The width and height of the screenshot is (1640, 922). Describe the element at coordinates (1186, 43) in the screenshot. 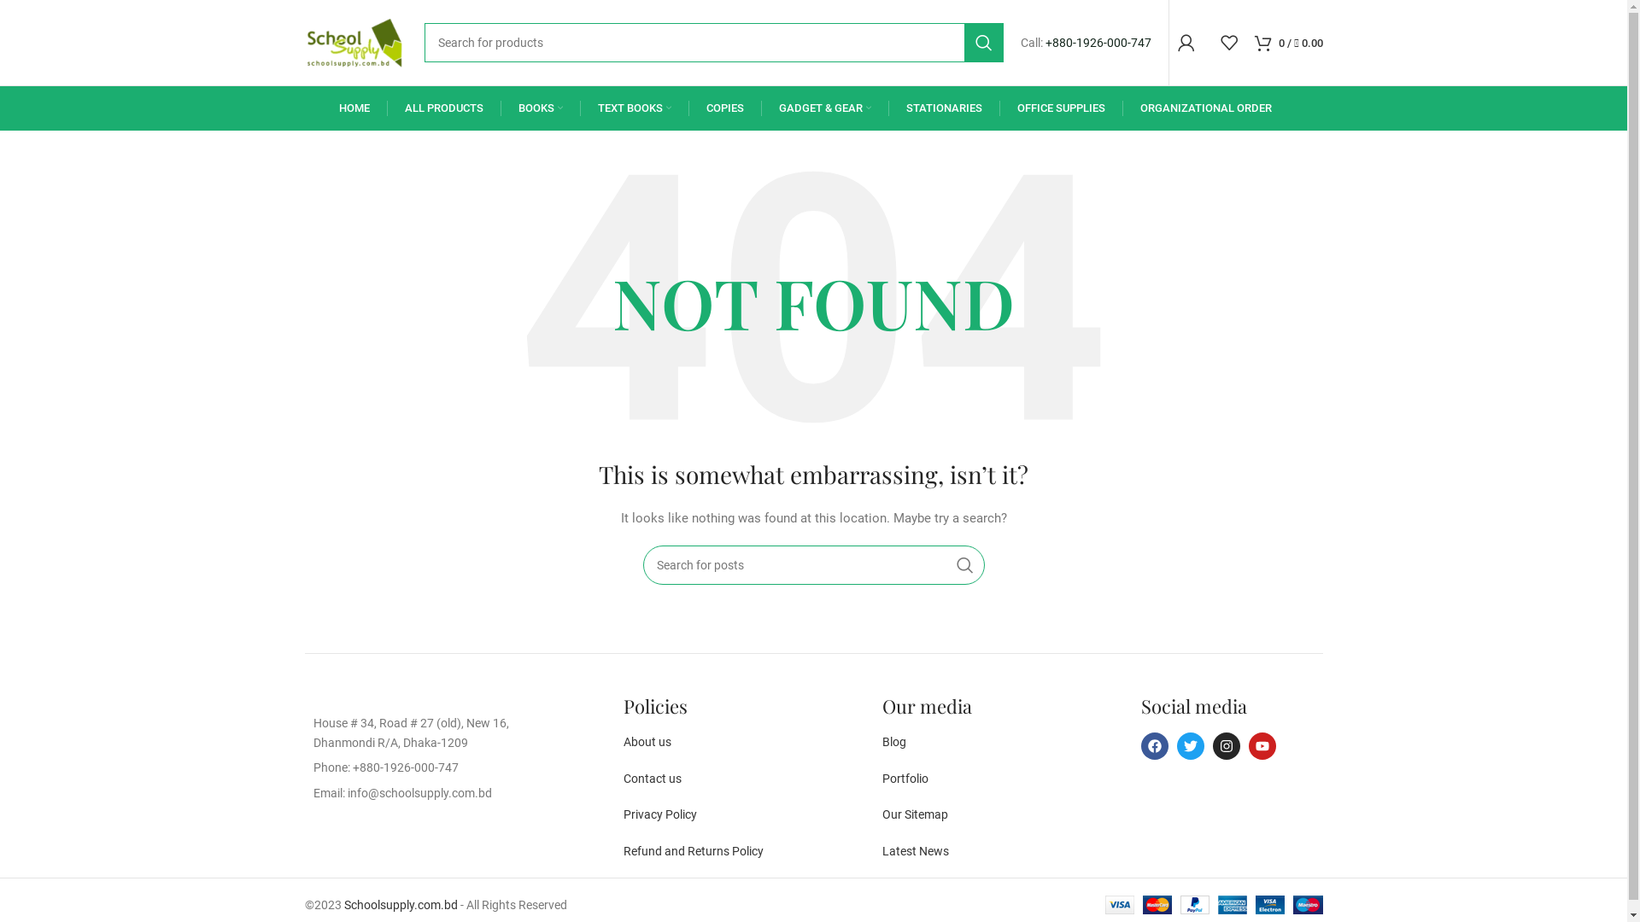

I see `My account` at that location.